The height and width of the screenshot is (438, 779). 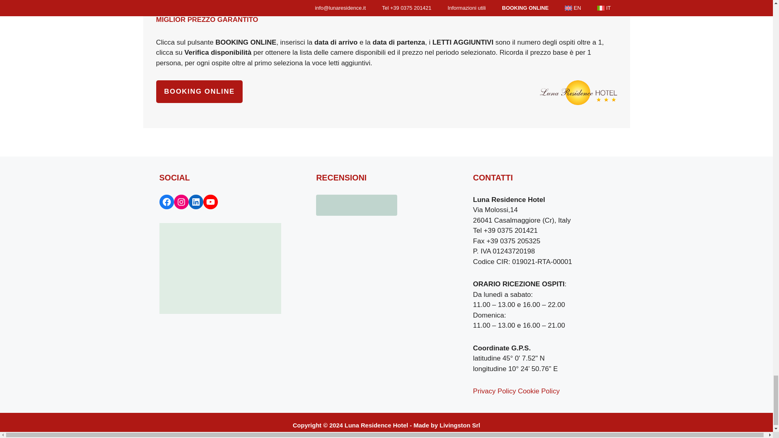 What do you see at coordinates (494, 391) in the screenshot?
I see `Privacy Policy ` at bounding box center [494, 391].